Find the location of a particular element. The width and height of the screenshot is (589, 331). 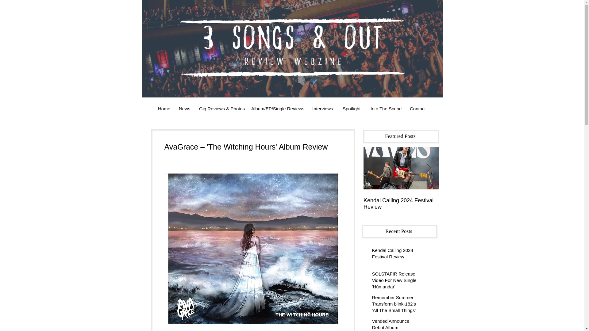

Contact is located at coordinates (418, 108).